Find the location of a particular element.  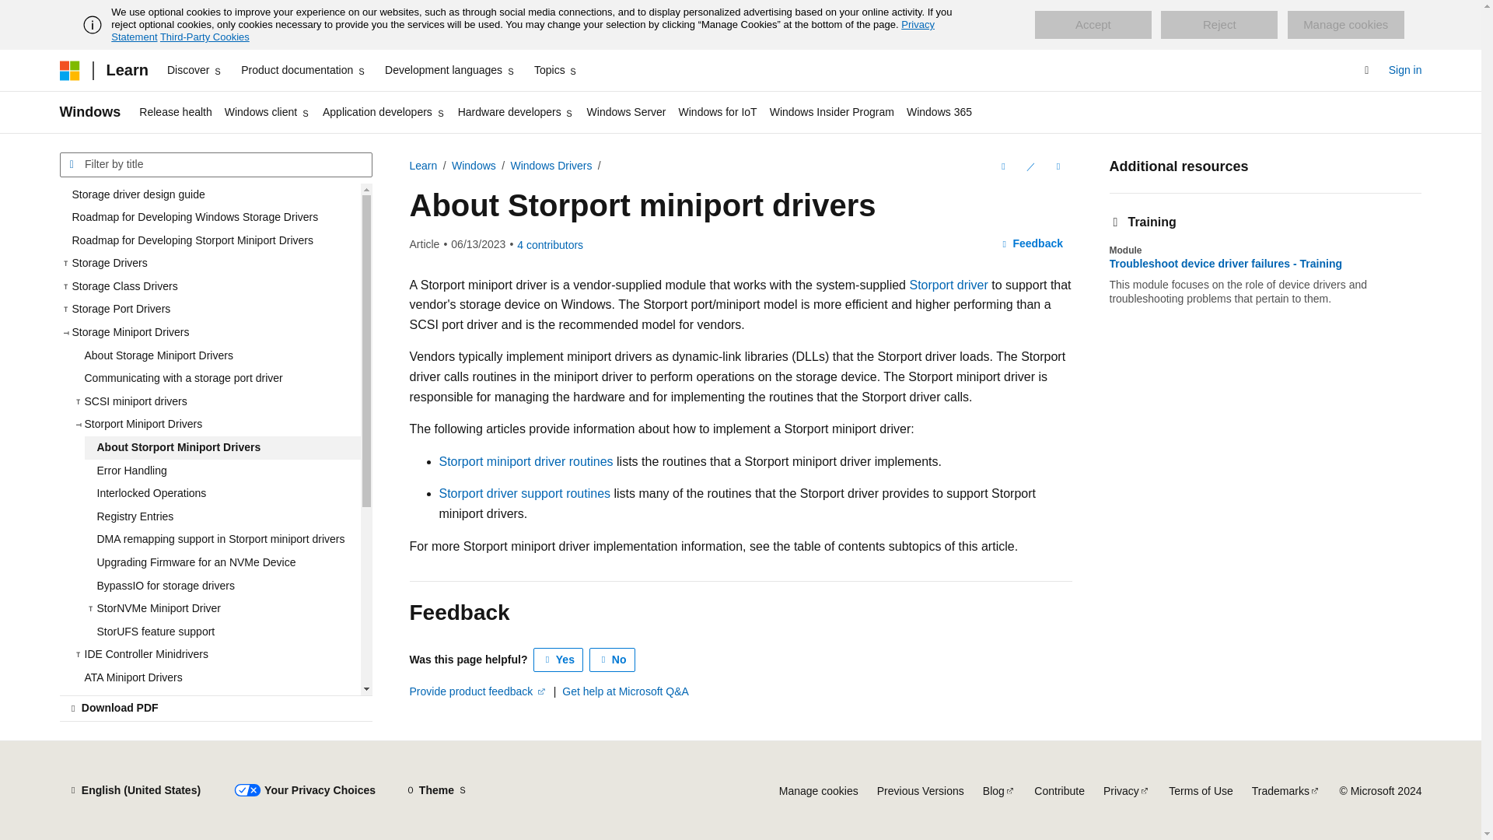

This article is not helpful is located at coordinates (613, 660).